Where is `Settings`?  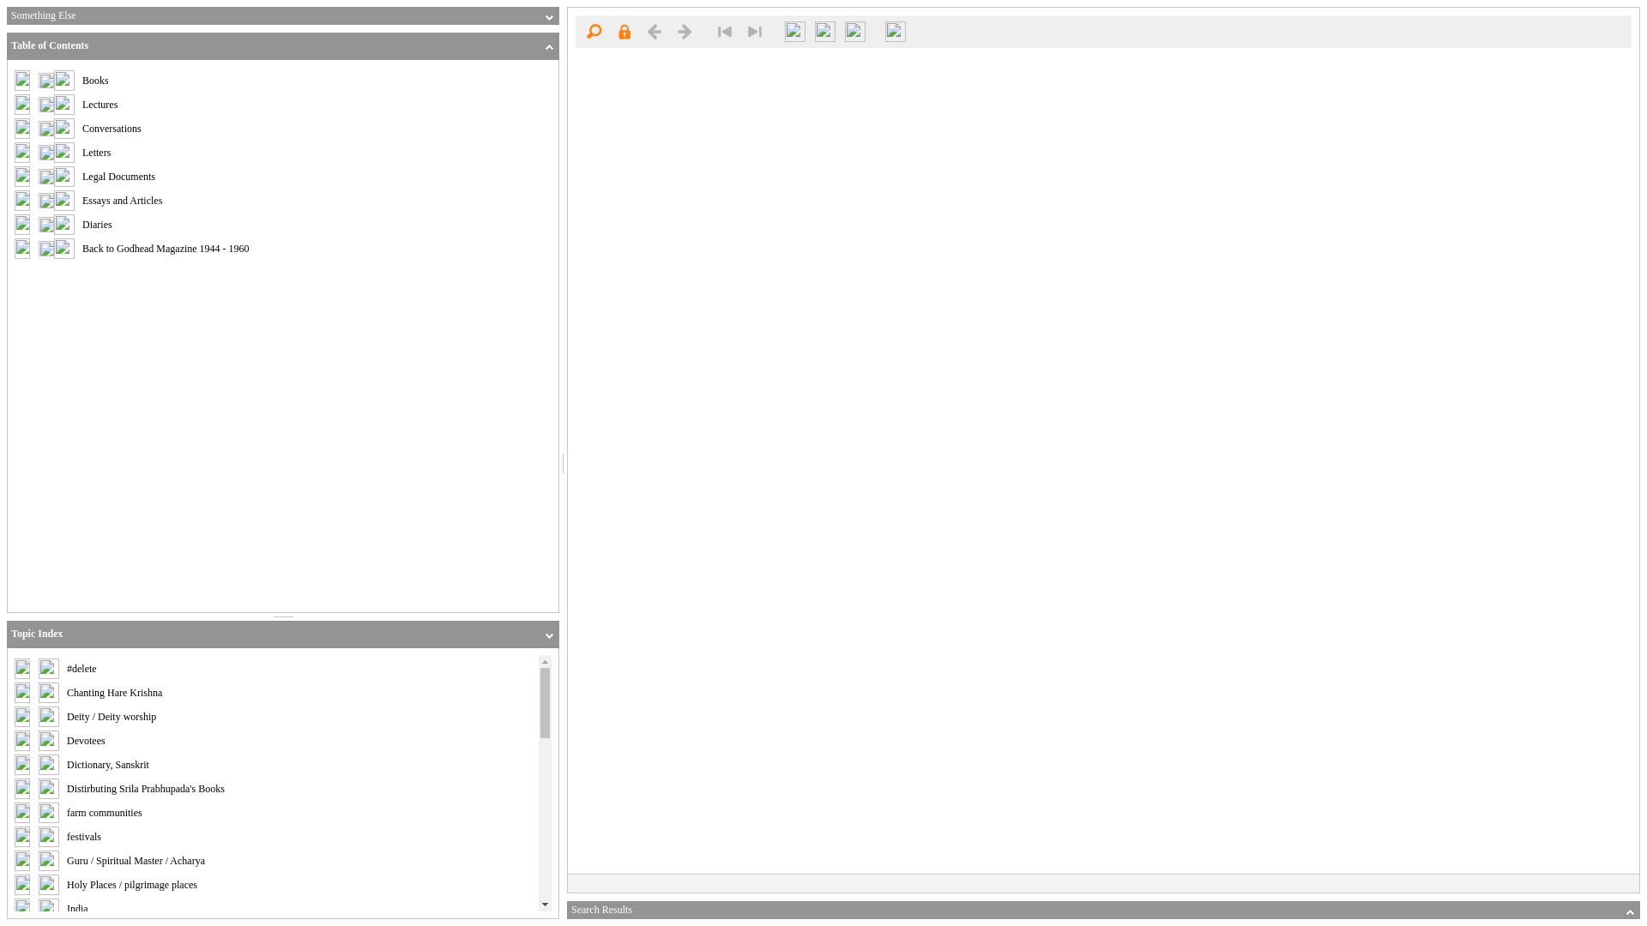
Settings is located at coordinates (854, 31).